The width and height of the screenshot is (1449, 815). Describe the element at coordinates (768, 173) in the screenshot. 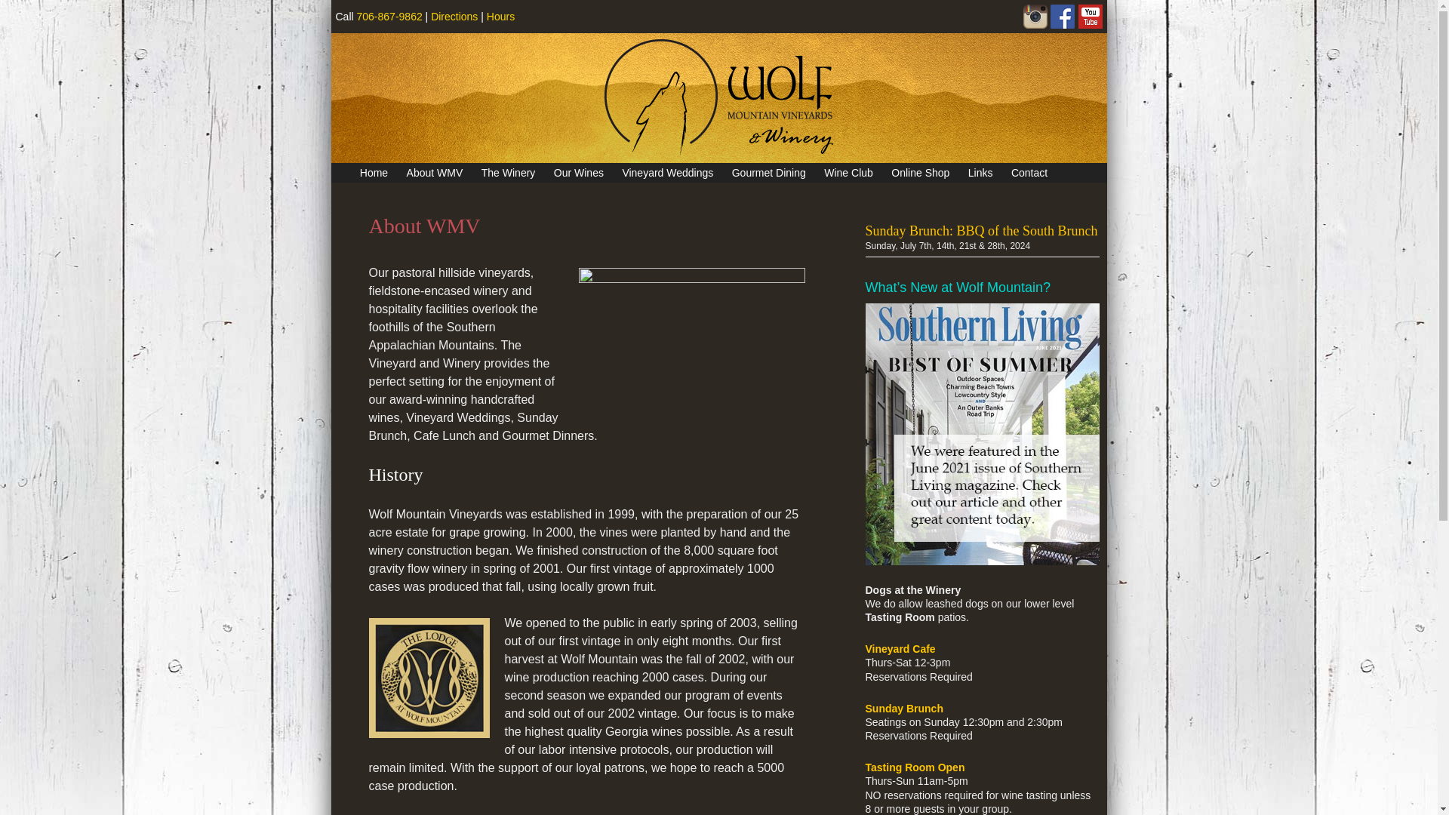

I see `Gourmet Dining` at that location.